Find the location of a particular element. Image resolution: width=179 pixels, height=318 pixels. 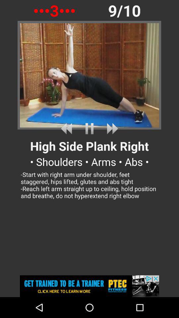

pause is located at coordinates (89, 129).